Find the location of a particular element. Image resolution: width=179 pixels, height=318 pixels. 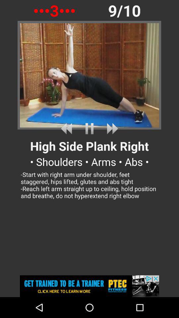

pause is located at coordinates (89, 129).